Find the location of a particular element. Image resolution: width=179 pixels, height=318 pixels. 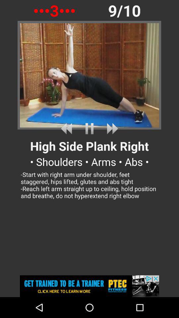

pause is located at coordinates (89, 129).